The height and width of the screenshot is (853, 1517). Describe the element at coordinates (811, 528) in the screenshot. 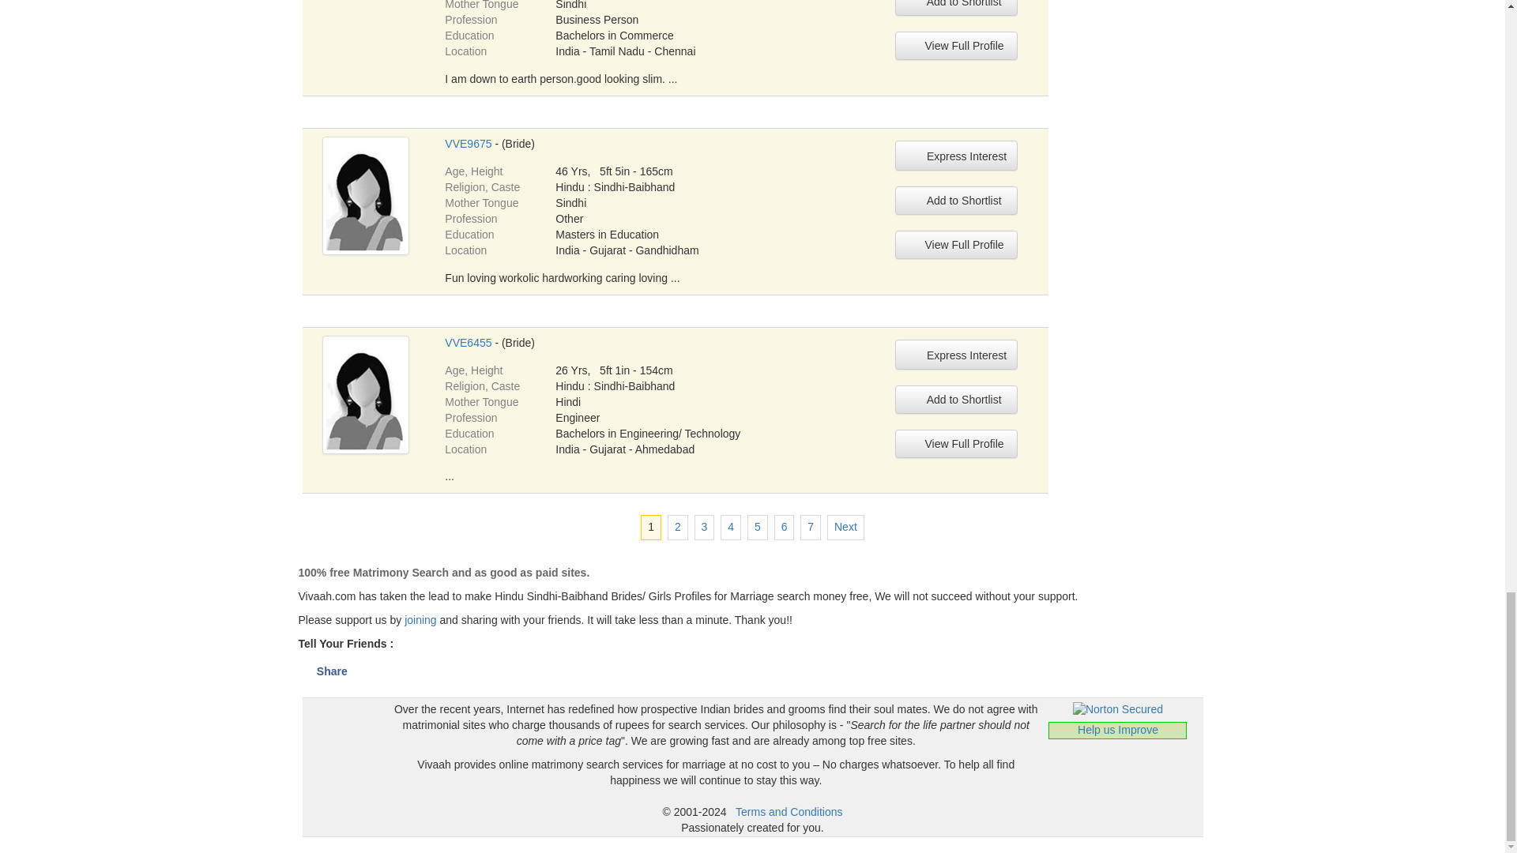

I see `Go to page 7` at that location.